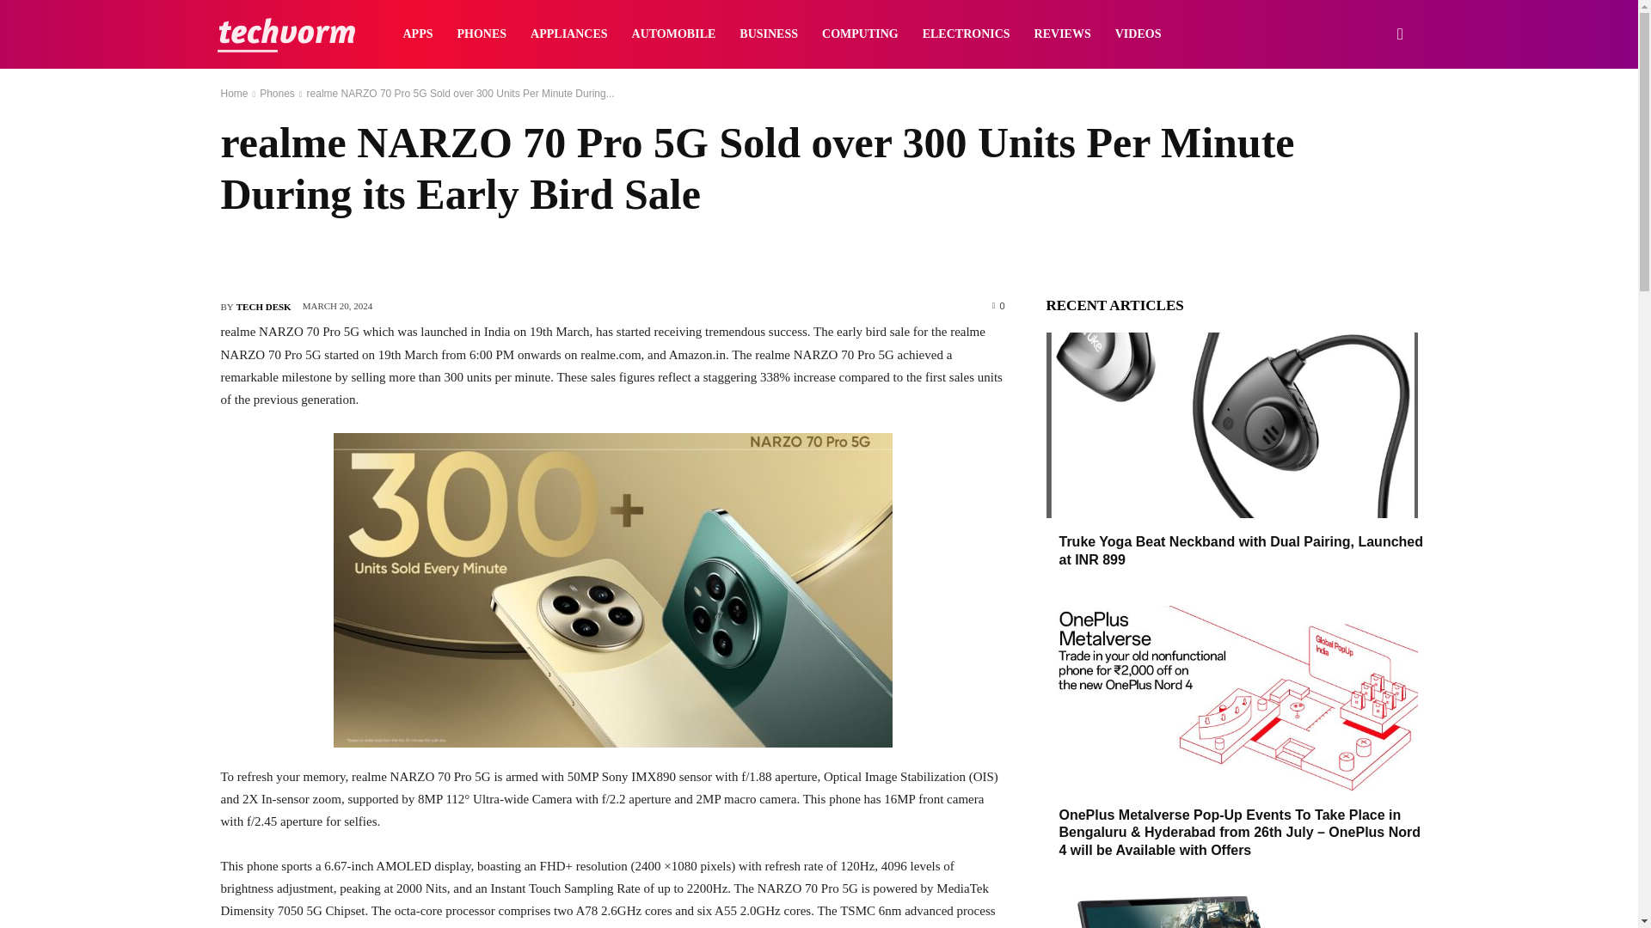  Describe the element at coordinates (1372, 117) in the screenshot. I see `Search` at that location.